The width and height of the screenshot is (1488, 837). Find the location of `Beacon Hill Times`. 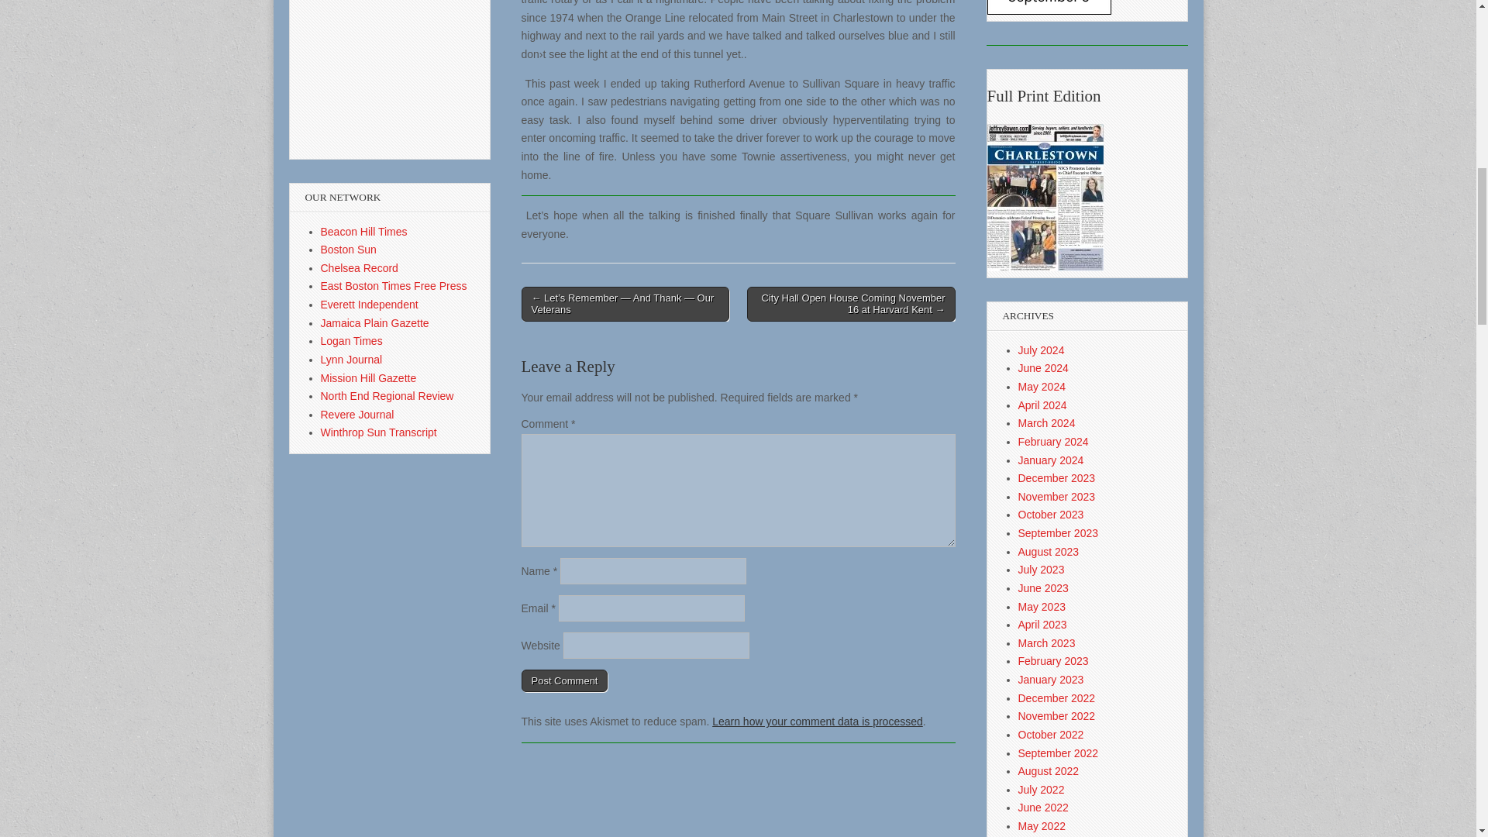

Beacon Hill Times is located at coordinates (364, 231).